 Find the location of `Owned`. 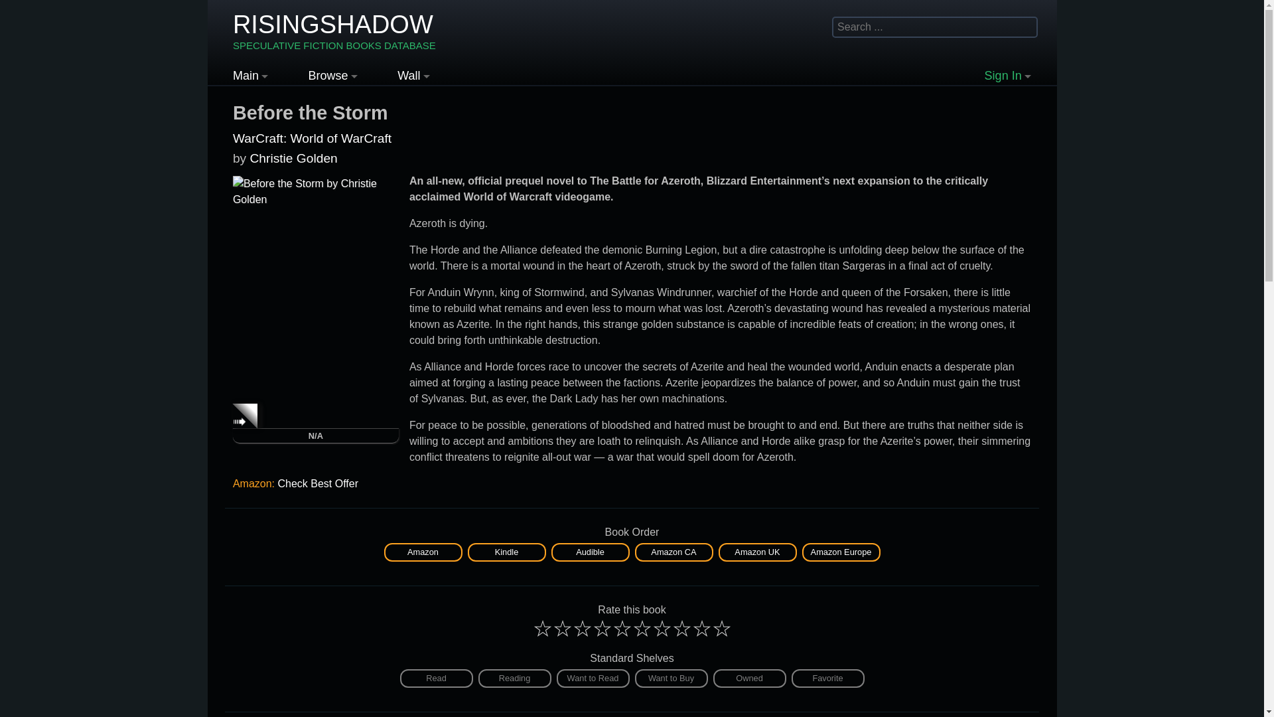

Owned is located at coordinates (748, 678).